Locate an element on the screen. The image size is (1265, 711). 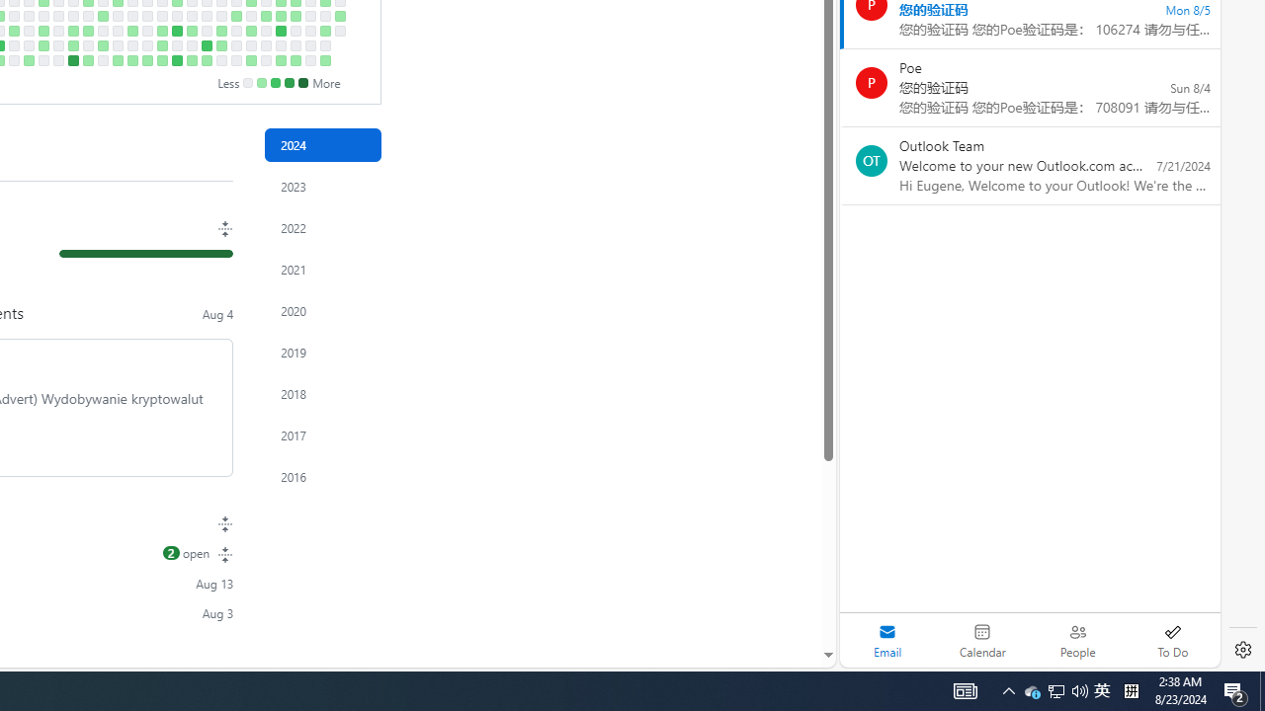
No contributions on March 28th. is located at coordinates (28, 30).